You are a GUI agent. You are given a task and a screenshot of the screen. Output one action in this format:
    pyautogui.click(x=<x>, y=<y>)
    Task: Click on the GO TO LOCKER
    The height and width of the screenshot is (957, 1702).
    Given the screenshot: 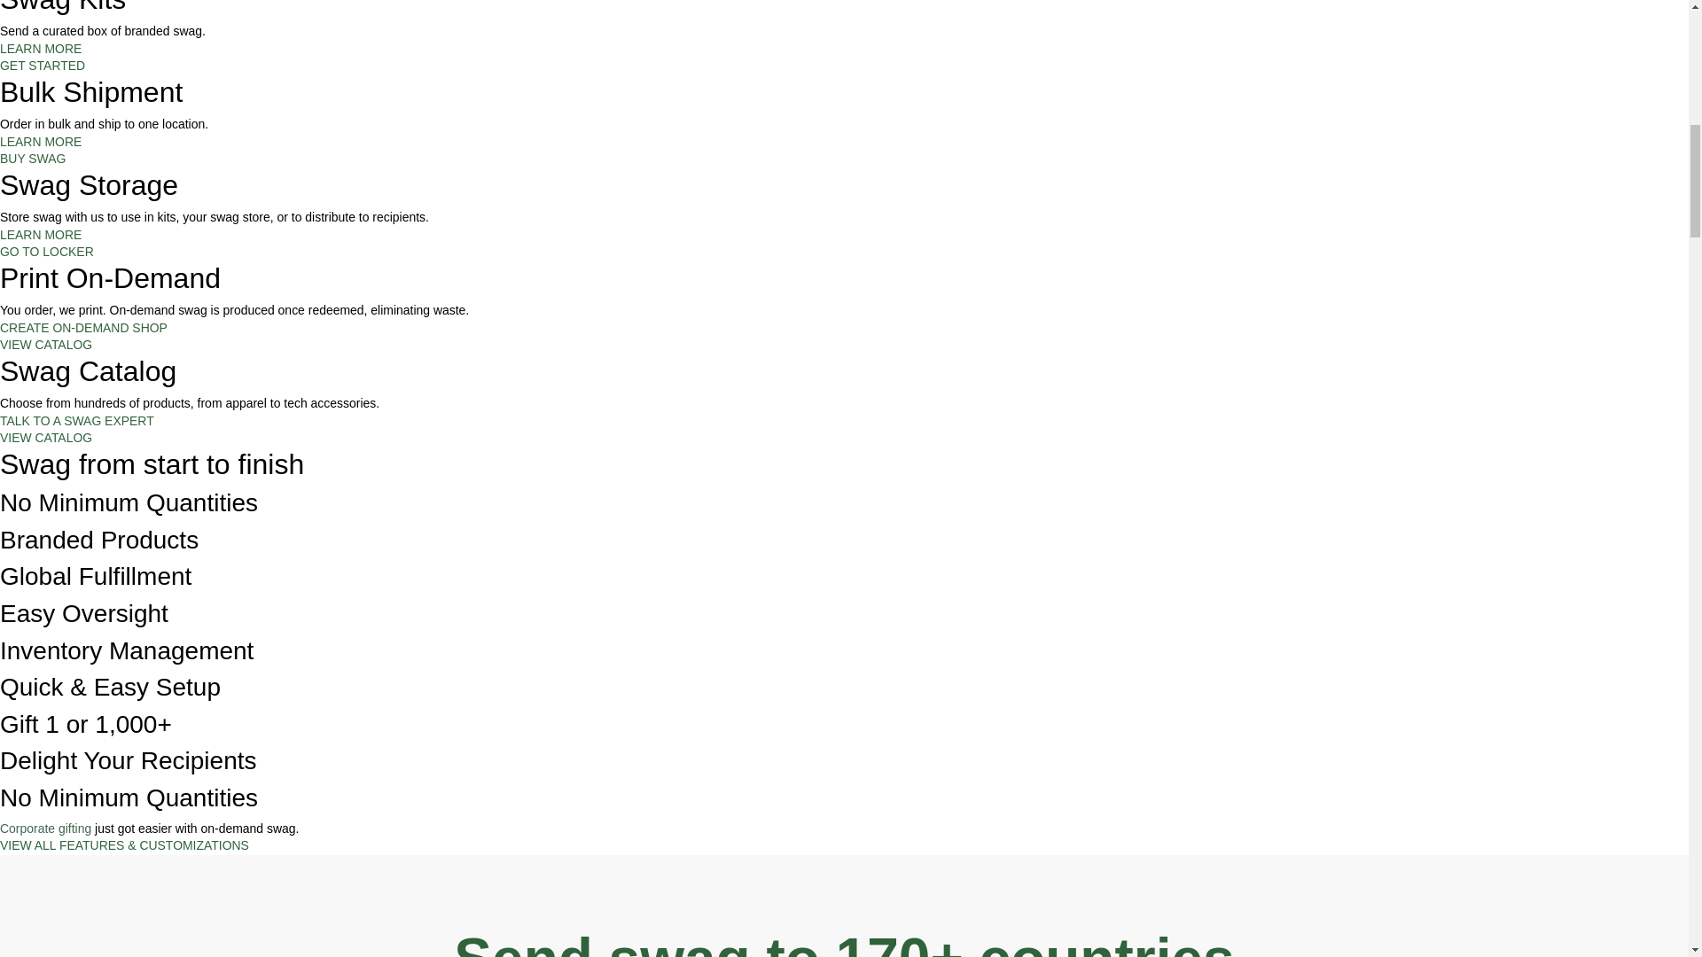 What is the action you would take?
    pyautogui.click(x=46, y=252)
    